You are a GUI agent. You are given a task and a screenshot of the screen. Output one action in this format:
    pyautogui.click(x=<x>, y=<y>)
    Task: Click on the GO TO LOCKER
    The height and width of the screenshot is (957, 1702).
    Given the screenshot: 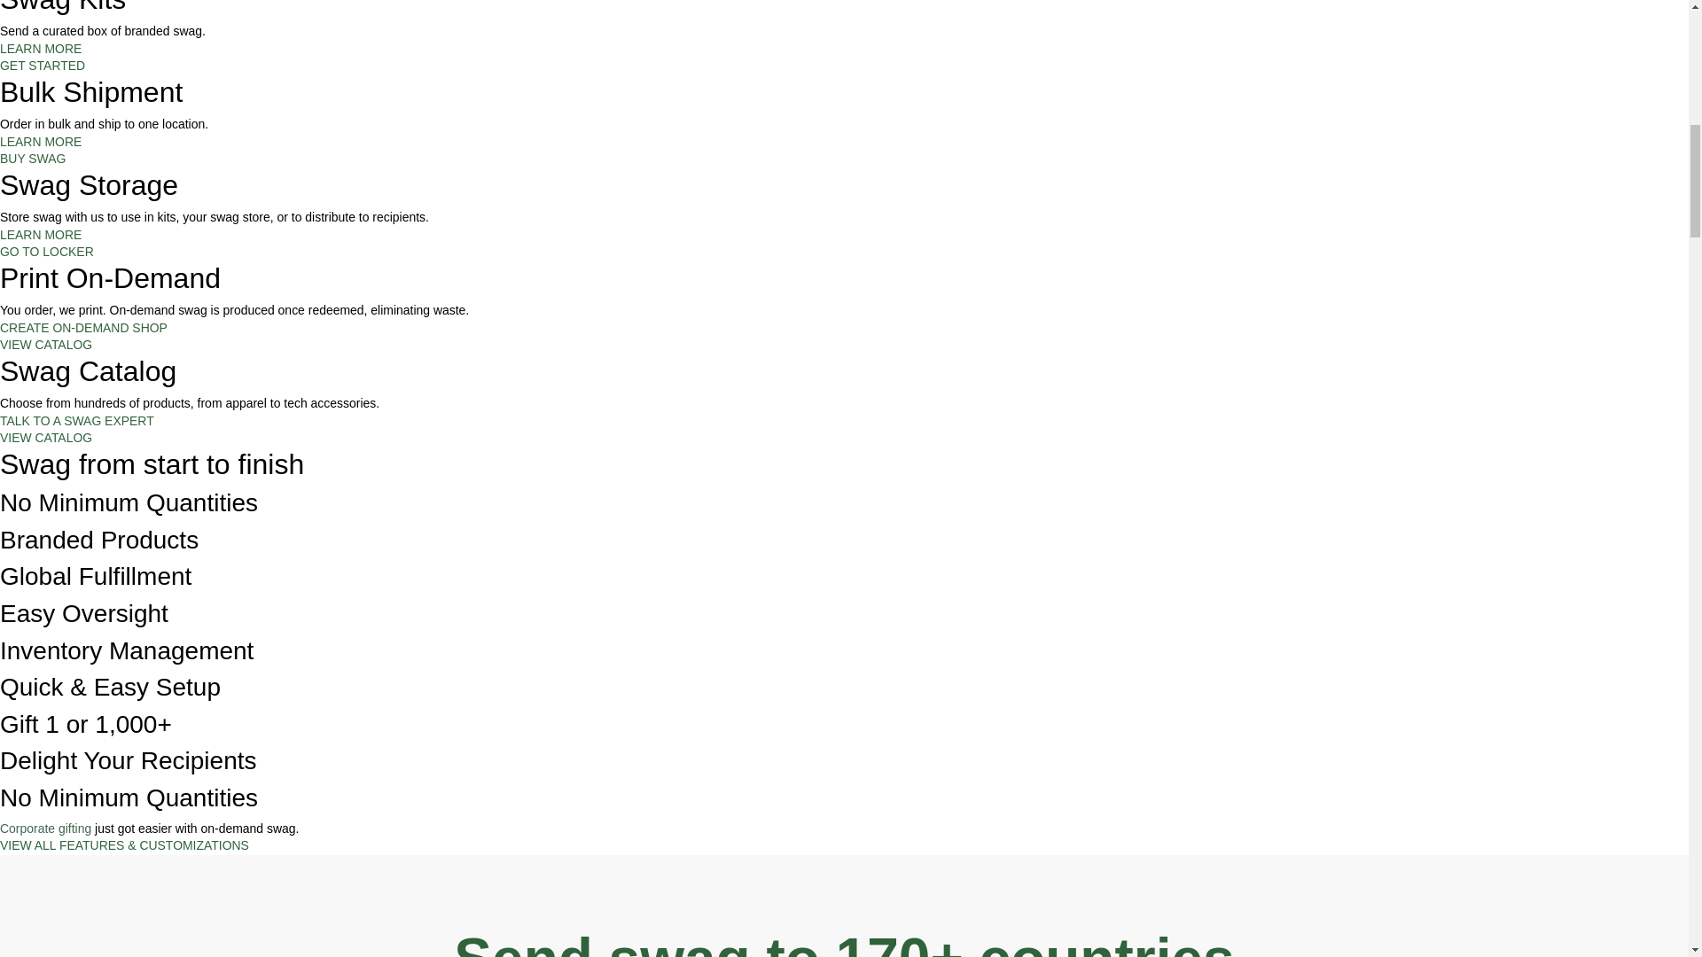 What is the action you would take?
    pyautogui.click(x=46, y=252)
    